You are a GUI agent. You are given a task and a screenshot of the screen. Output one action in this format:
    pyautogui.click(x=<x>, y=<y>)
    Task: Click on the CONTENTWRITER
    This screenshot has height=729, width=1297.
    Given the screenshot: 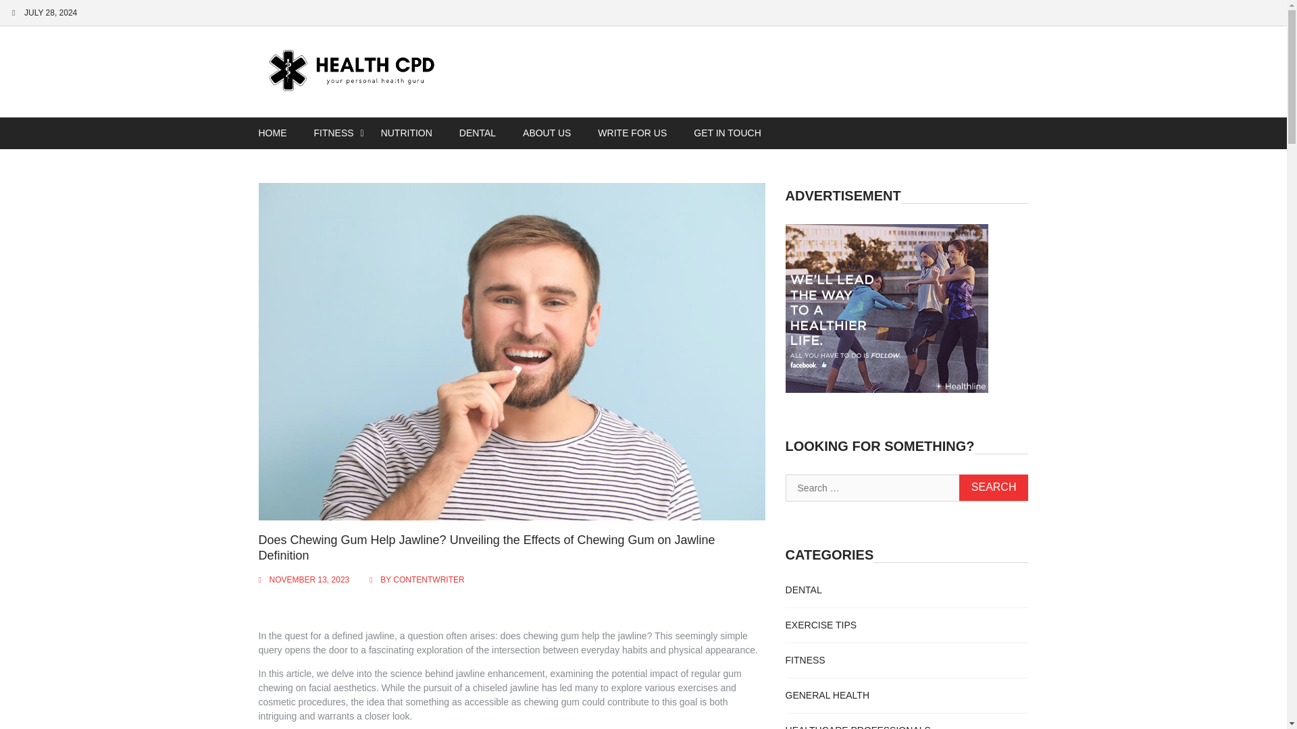 What is the action you would take?
    pyautogui.click(x=428, y=580)
    